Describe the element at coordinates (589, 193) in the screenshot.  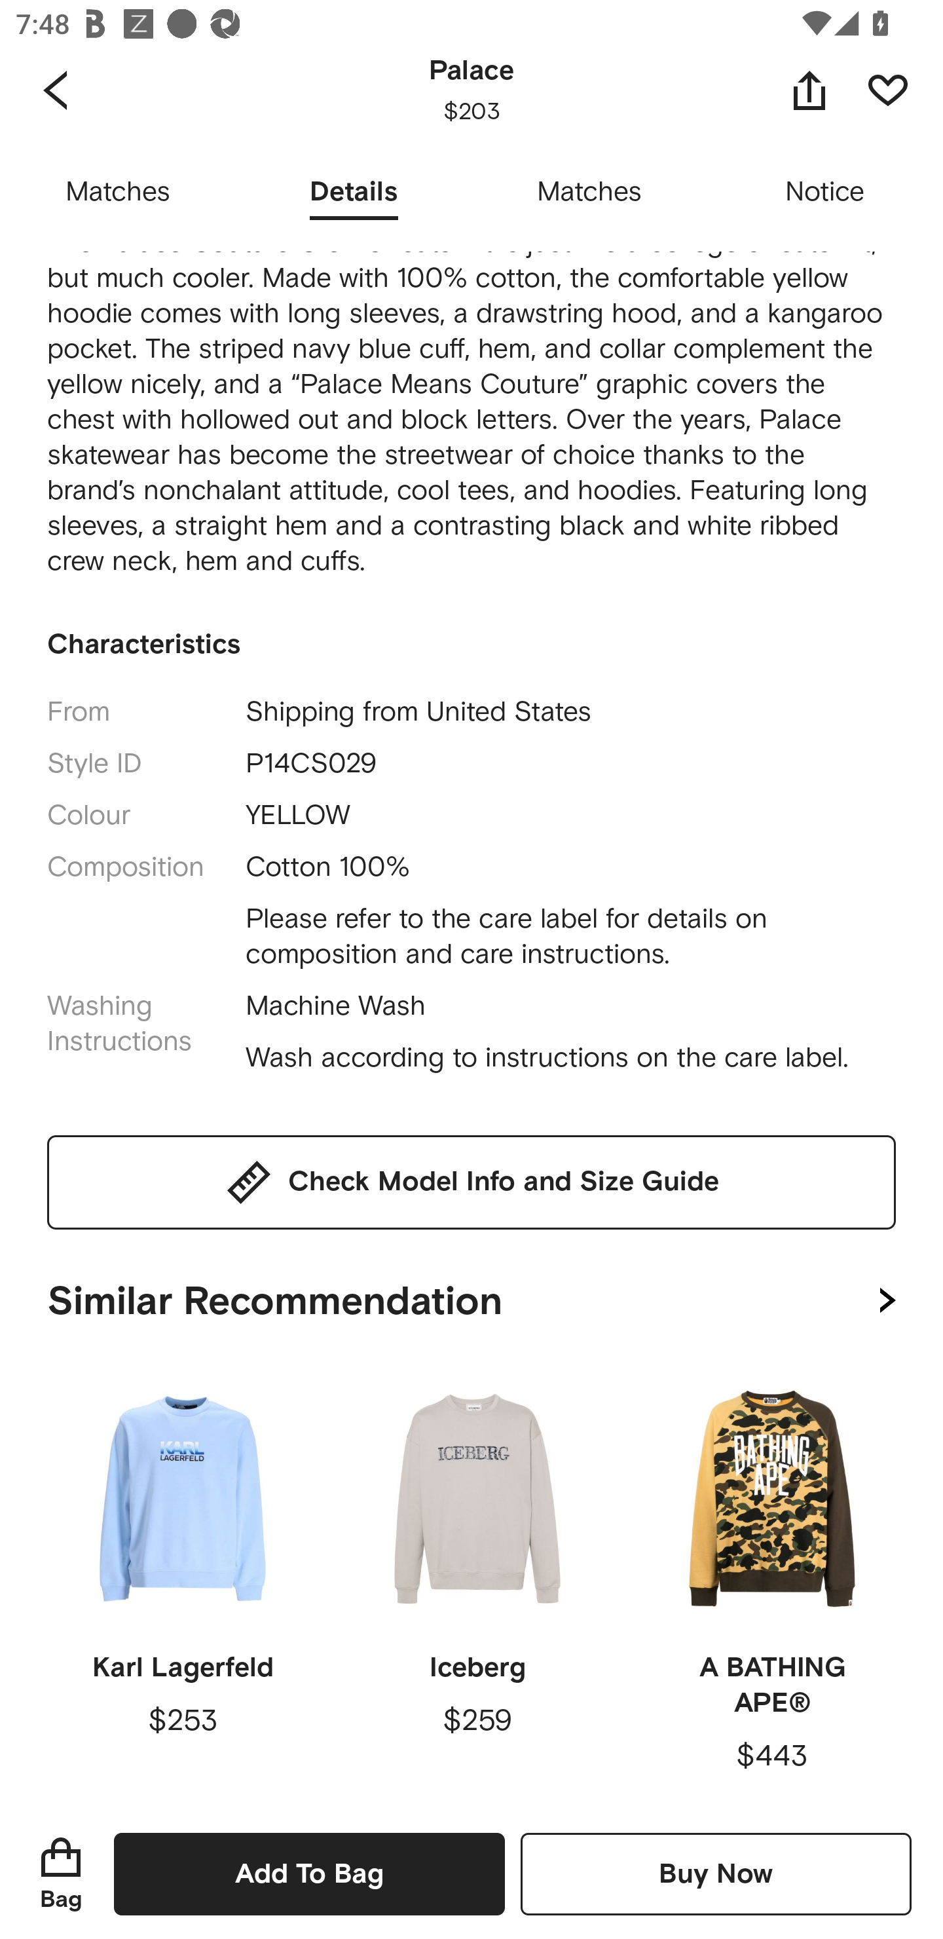
I see `Matches` at that location.